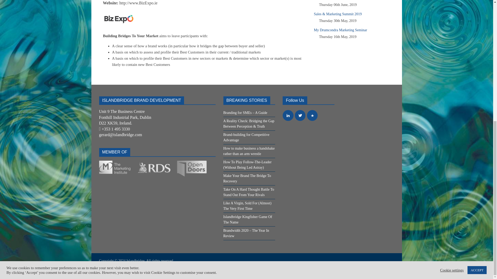 The width and height of the screenshot is (497, 279). Describe the element at coordinates (156, 168) in the screenshot. I see `Member Of` at that location.